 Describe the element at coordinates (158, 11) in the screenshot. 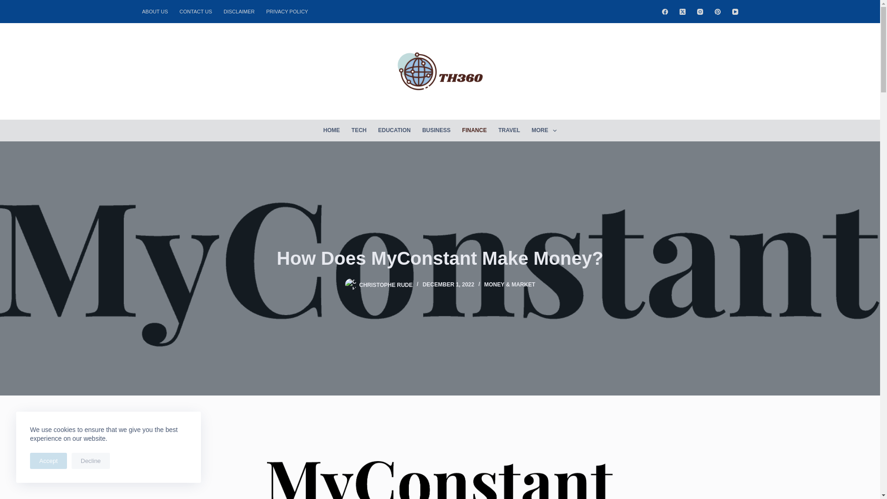

I see `ABOUT US` at that location.